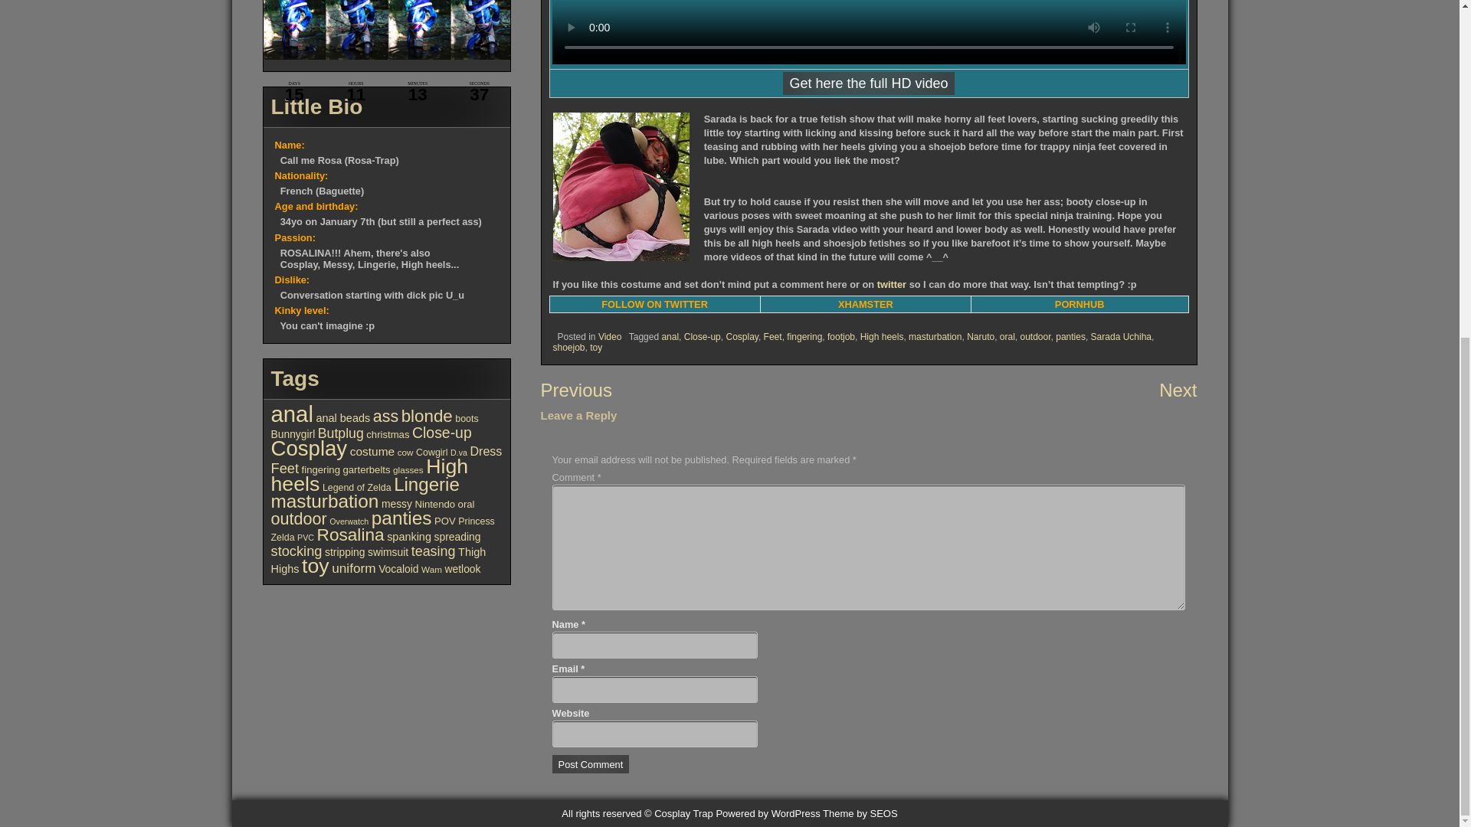 Image resolution: width=1471 pixels, height=827 pixels. What do you see at coordinates (891, 279) in the screenshot?
I see `twitter` at bounding box center [891, 279].